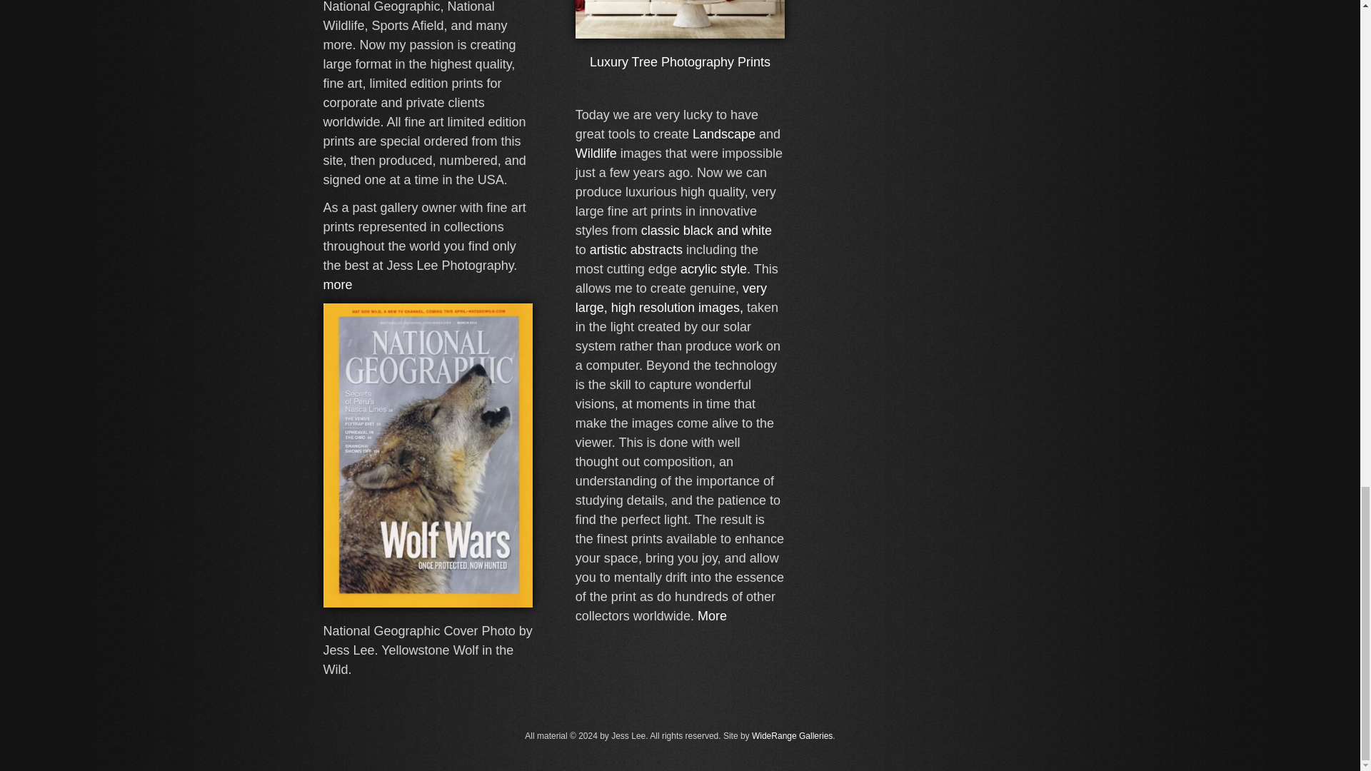 This screenshot has width=1371, height=771. I want to click on Luxury Tree Photography Prints, so click(680, 61).